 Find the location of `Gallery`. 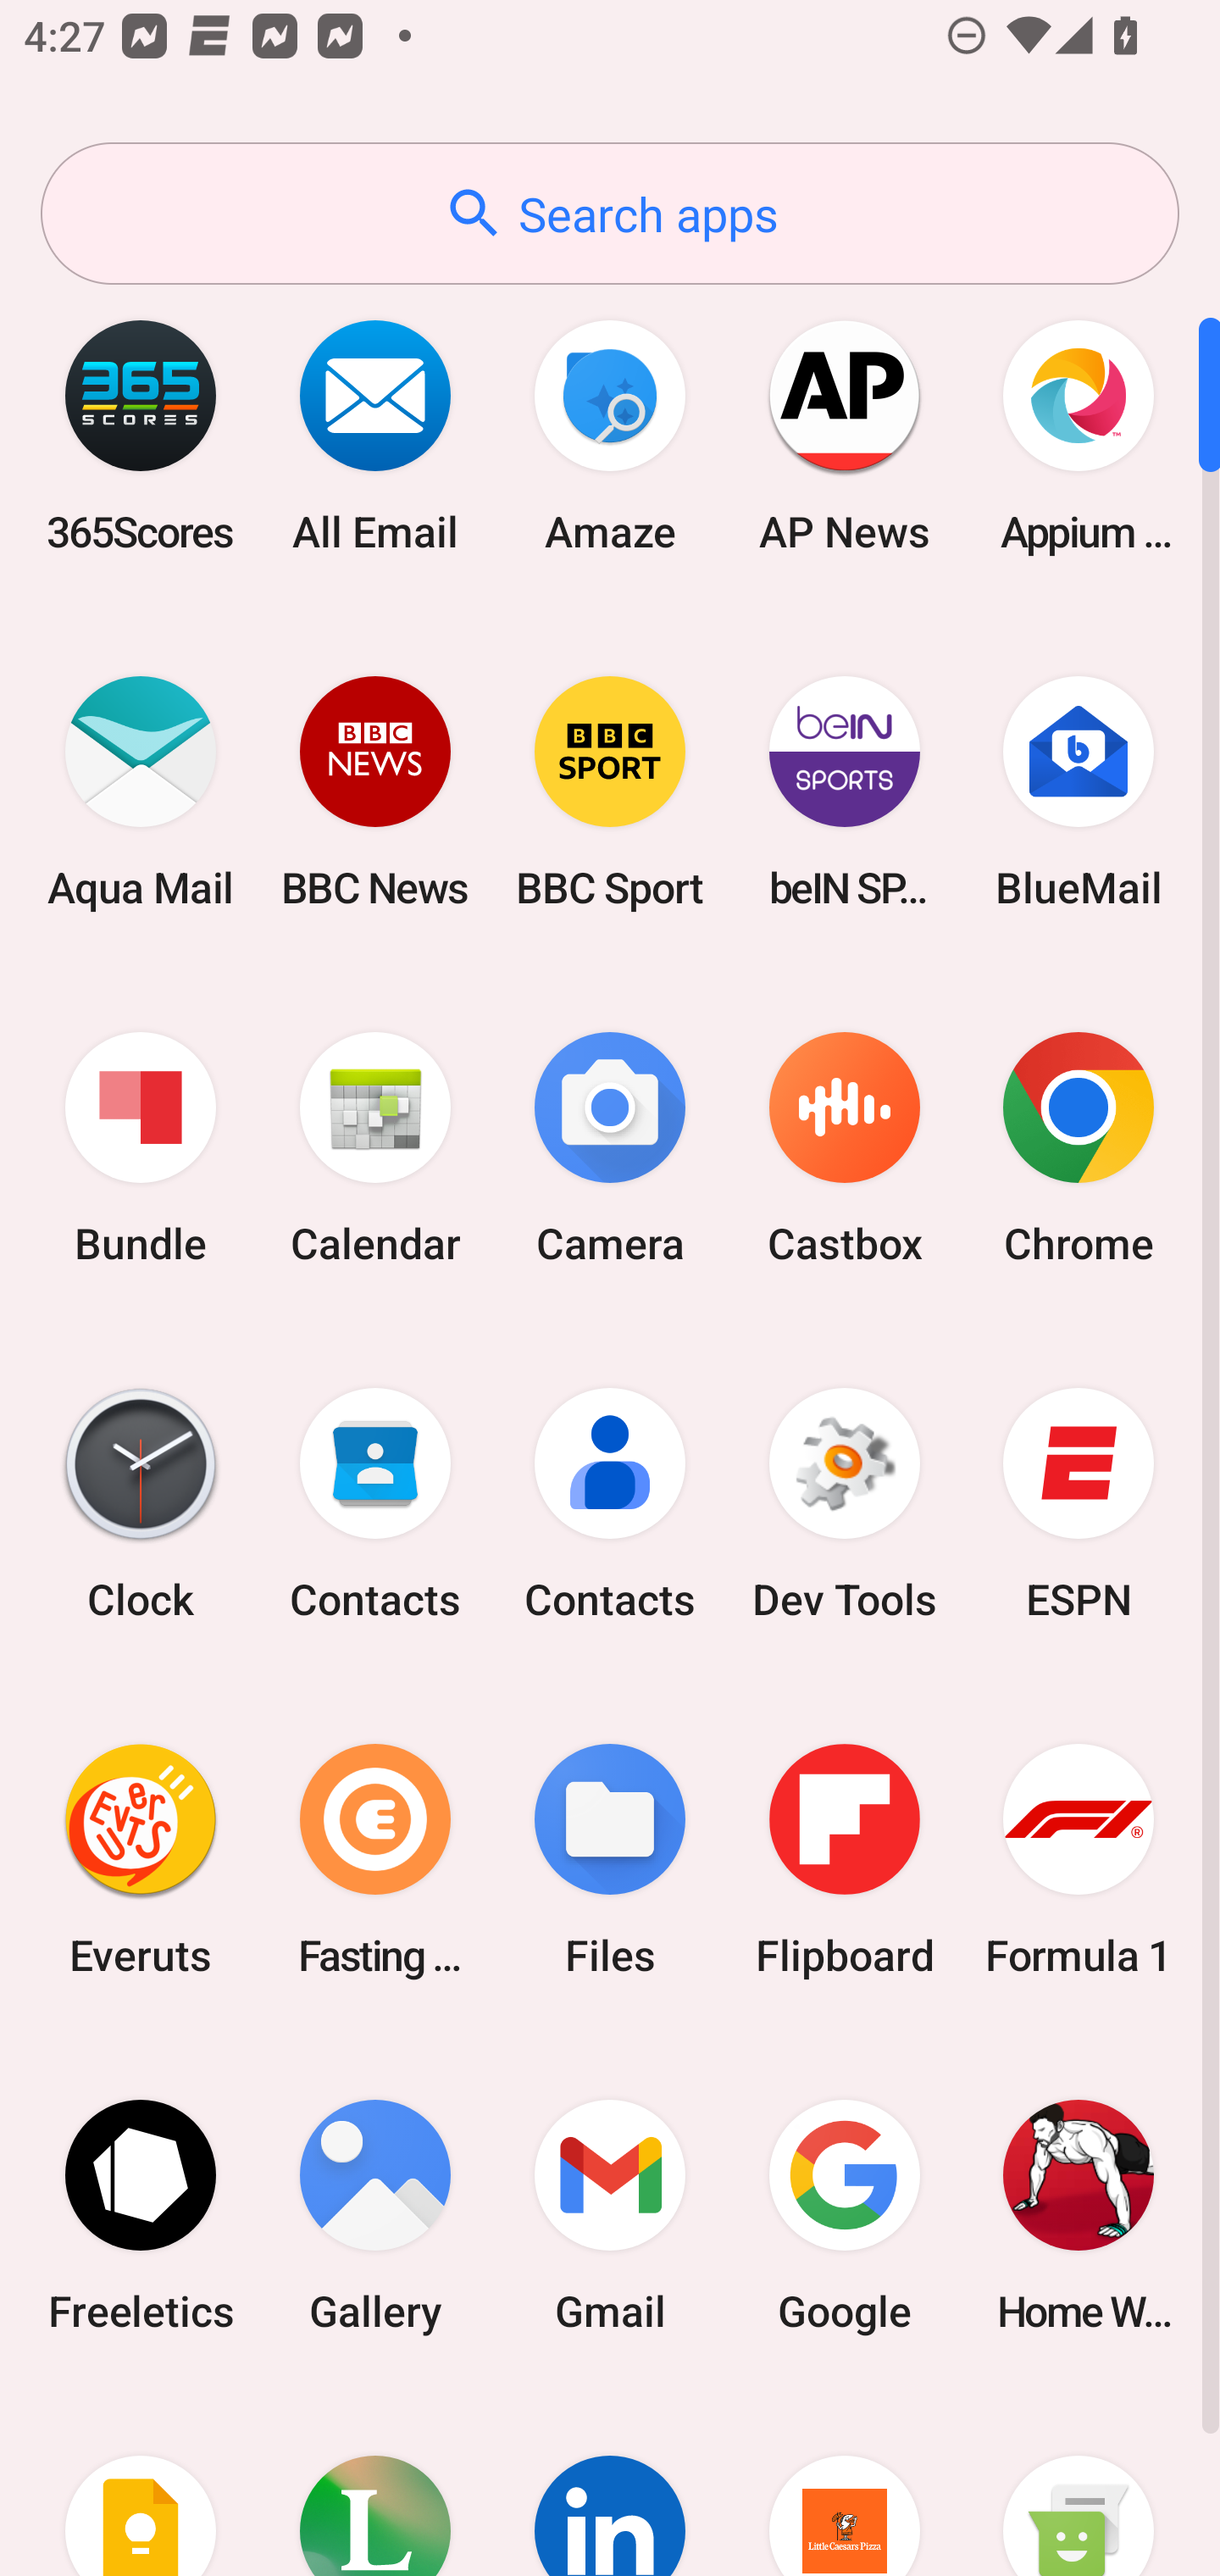

Gallery is located at coordinates (375, 2215).